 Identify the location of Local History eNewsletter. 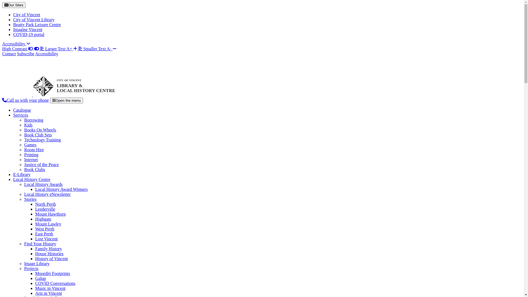
(47, 194).